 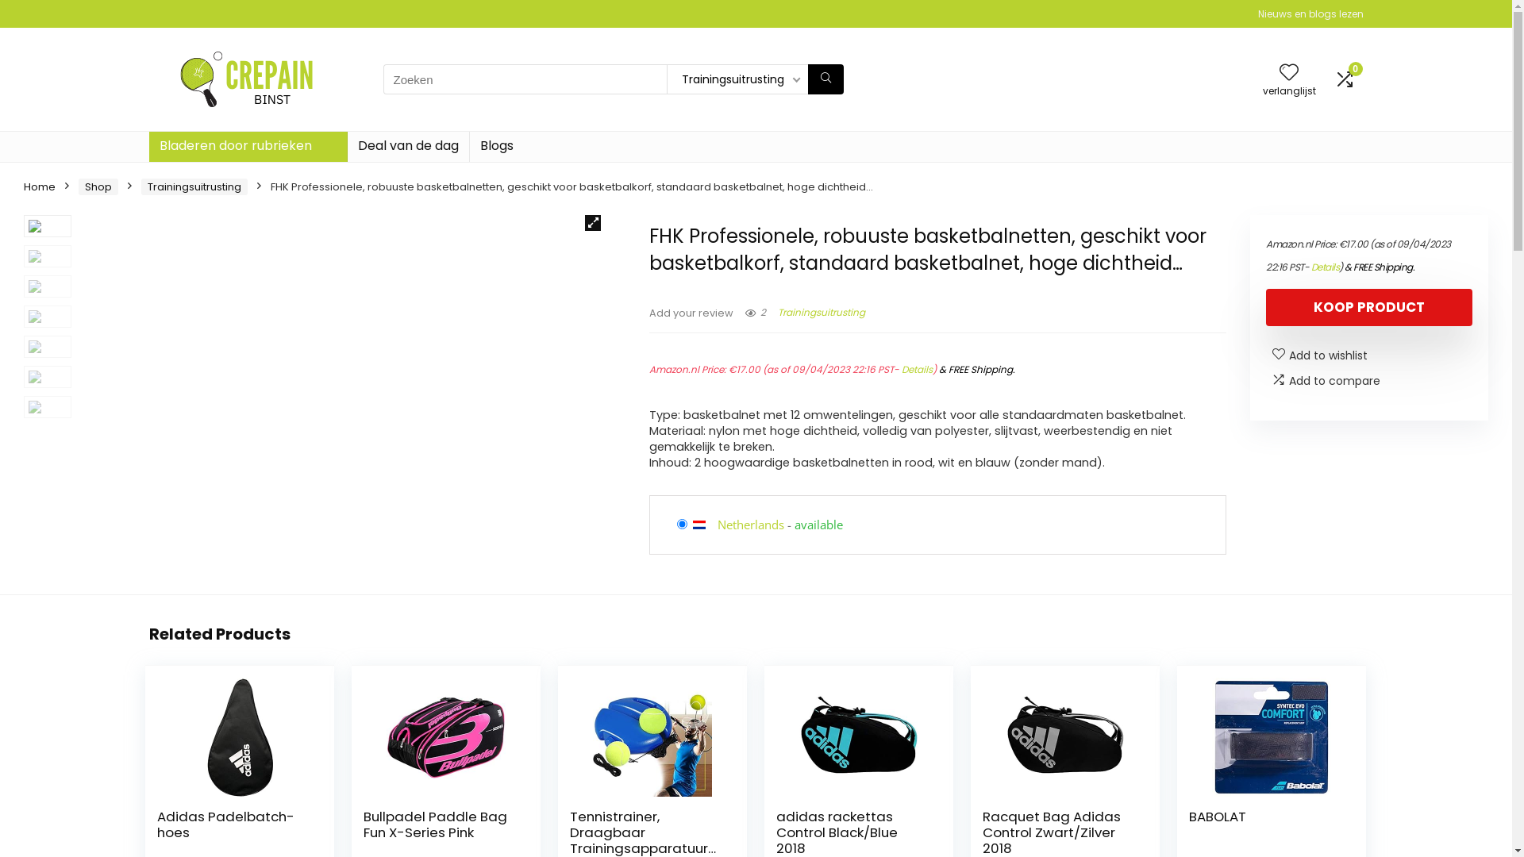 What do you see at coordinates (918, 370) in the screenshot?
I see `Details` at bounding box center [918, 370].